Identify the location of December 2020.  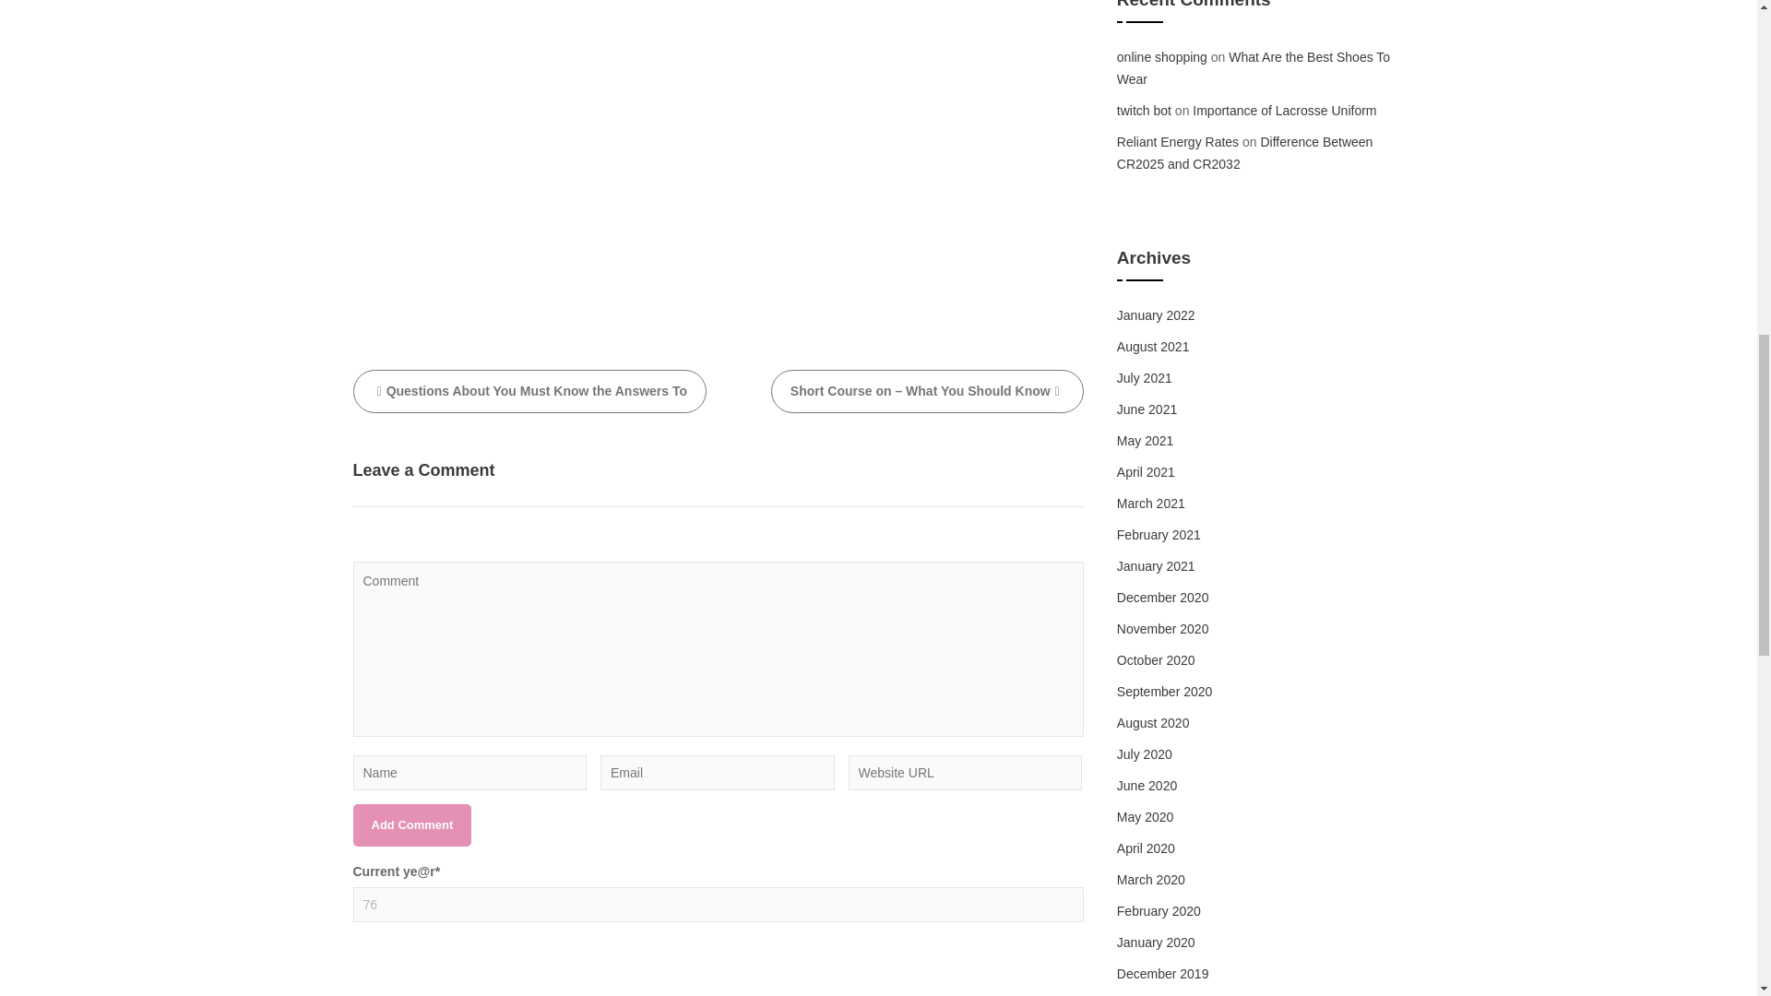
(1163, 598).